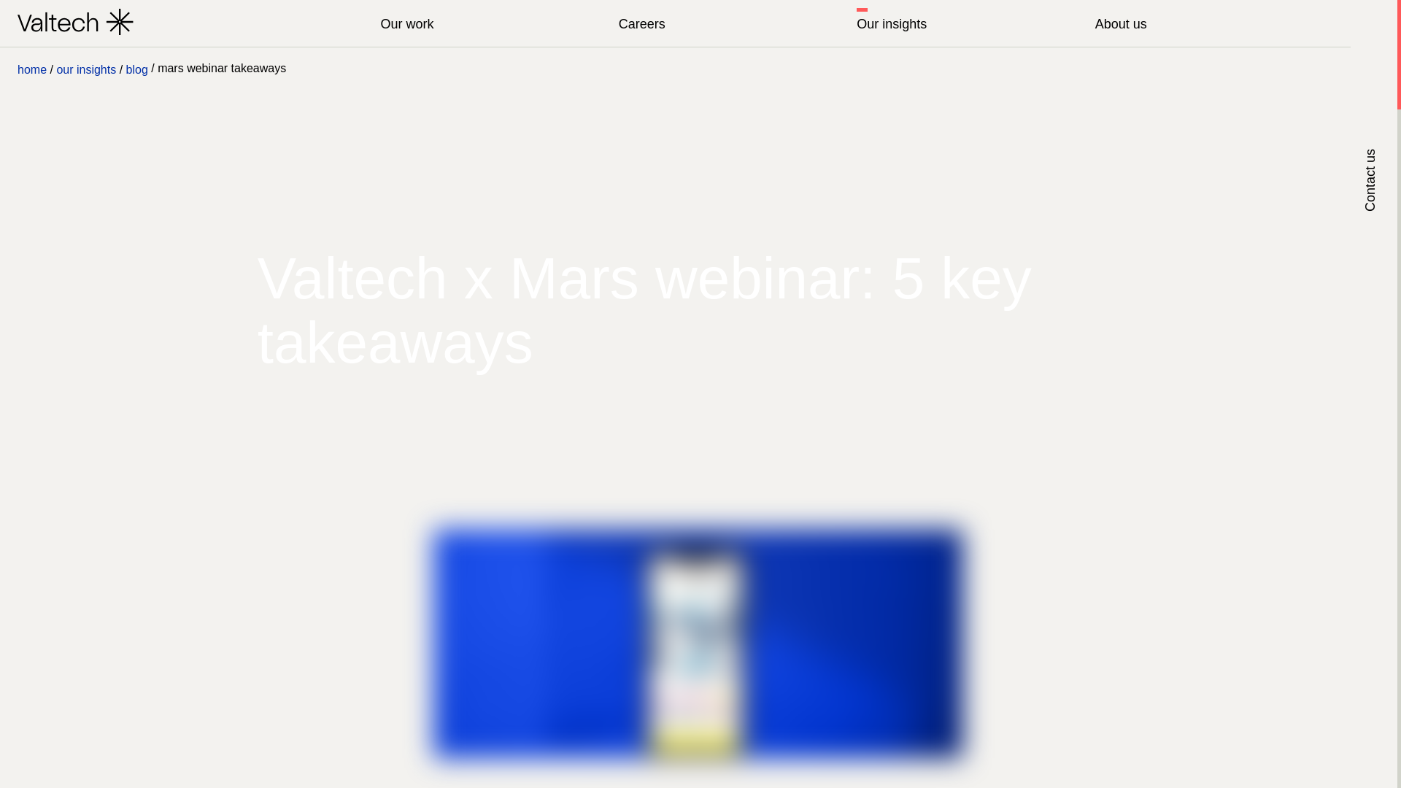 The image size is (1401, 788). I want to click on Careers, so click(728, 23).